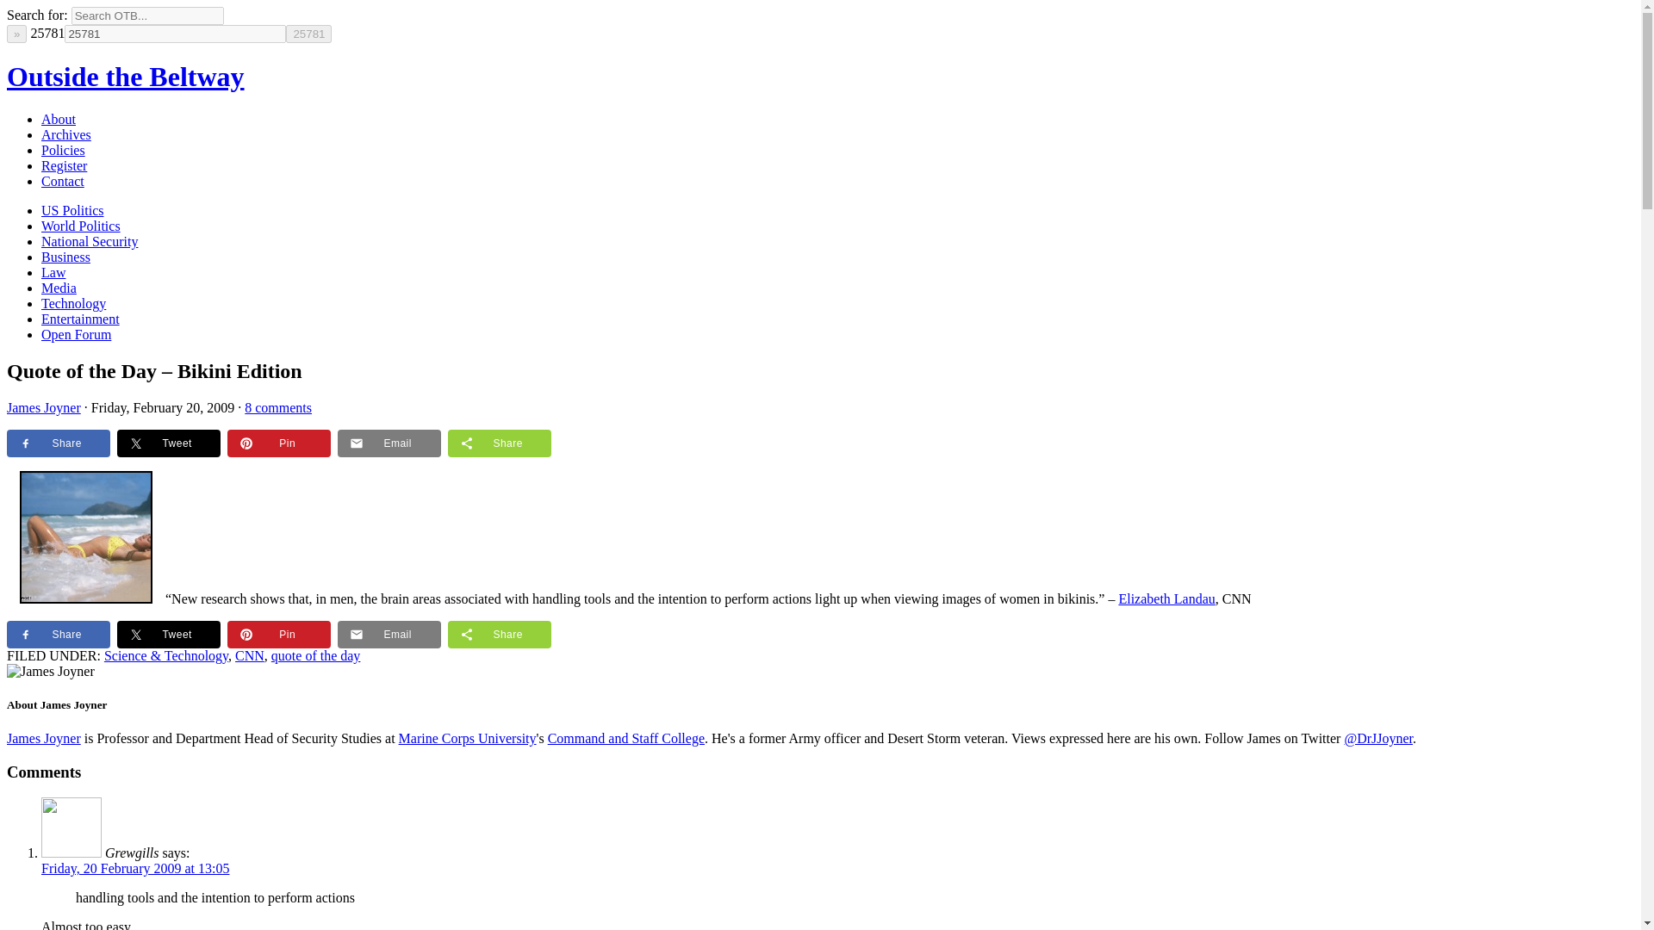  Describe the element at coordinates (72, 210) in the screenshot. I see `US Politics` at that location.